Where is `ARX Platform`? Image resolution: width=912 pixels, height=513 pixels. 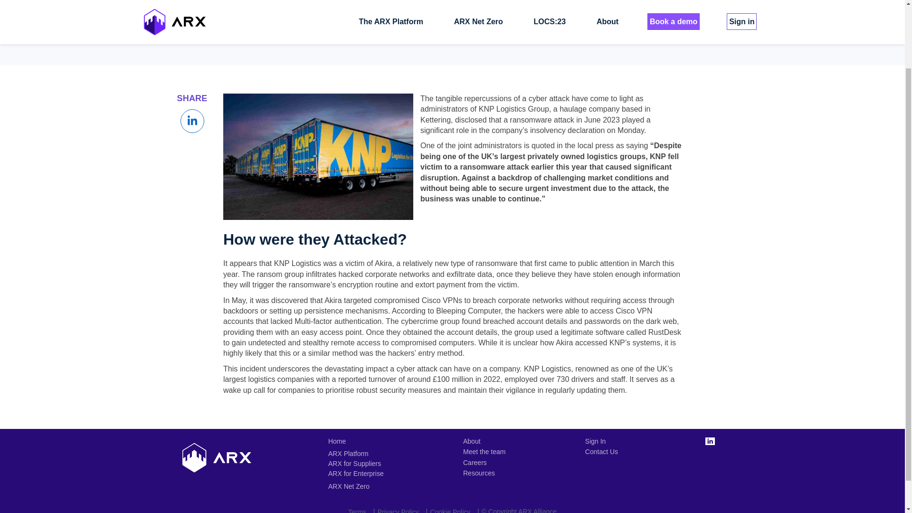
ARX Platform is located at coordinates (355, 454).